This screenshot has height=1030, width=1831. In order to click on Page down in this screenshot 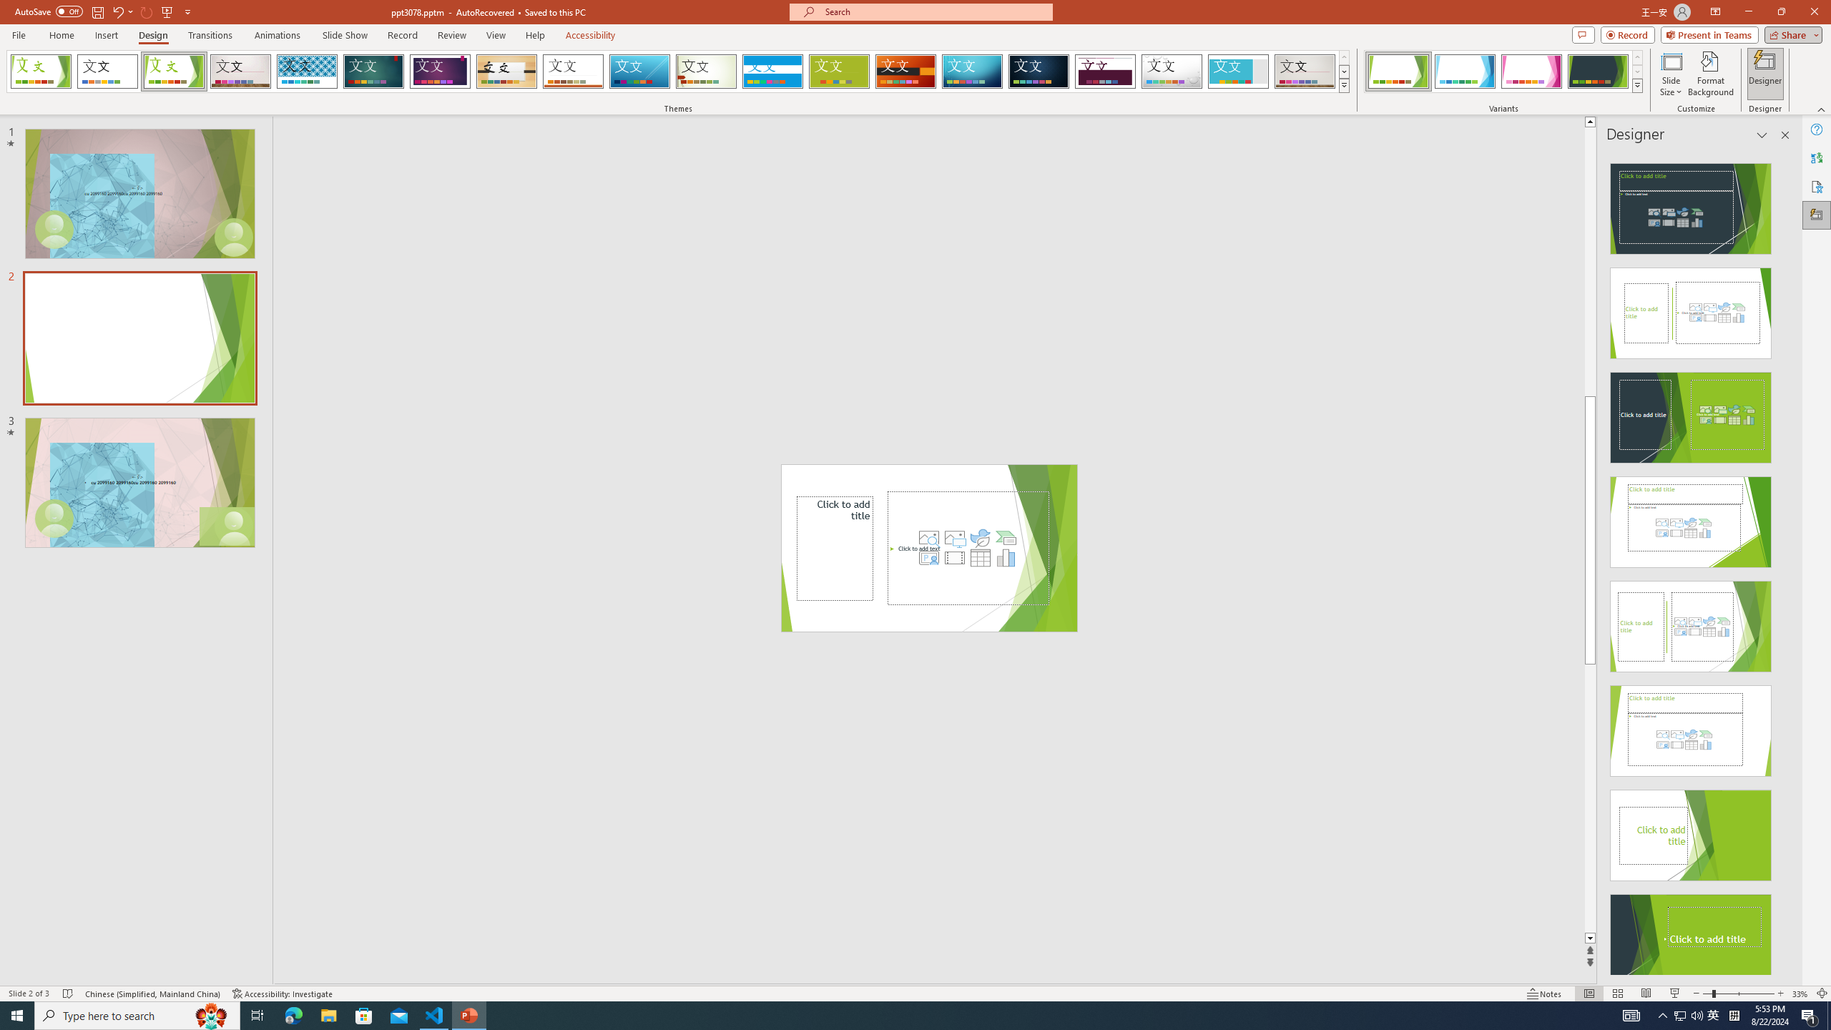, I will do `click(1590, 798)`.